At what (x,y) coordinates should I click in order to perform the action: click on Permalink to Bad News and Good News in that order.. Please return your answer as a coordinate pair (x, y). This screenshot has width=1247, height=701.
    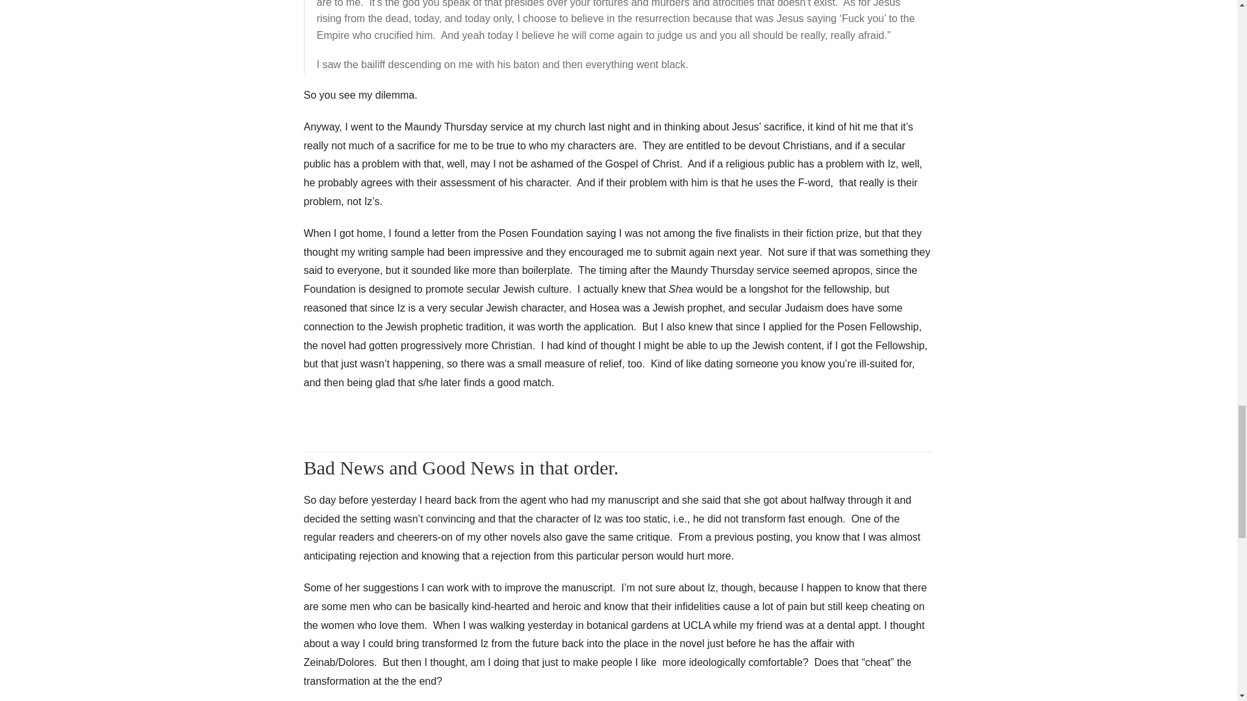
    Looking at the image, I should click on (461, 467).